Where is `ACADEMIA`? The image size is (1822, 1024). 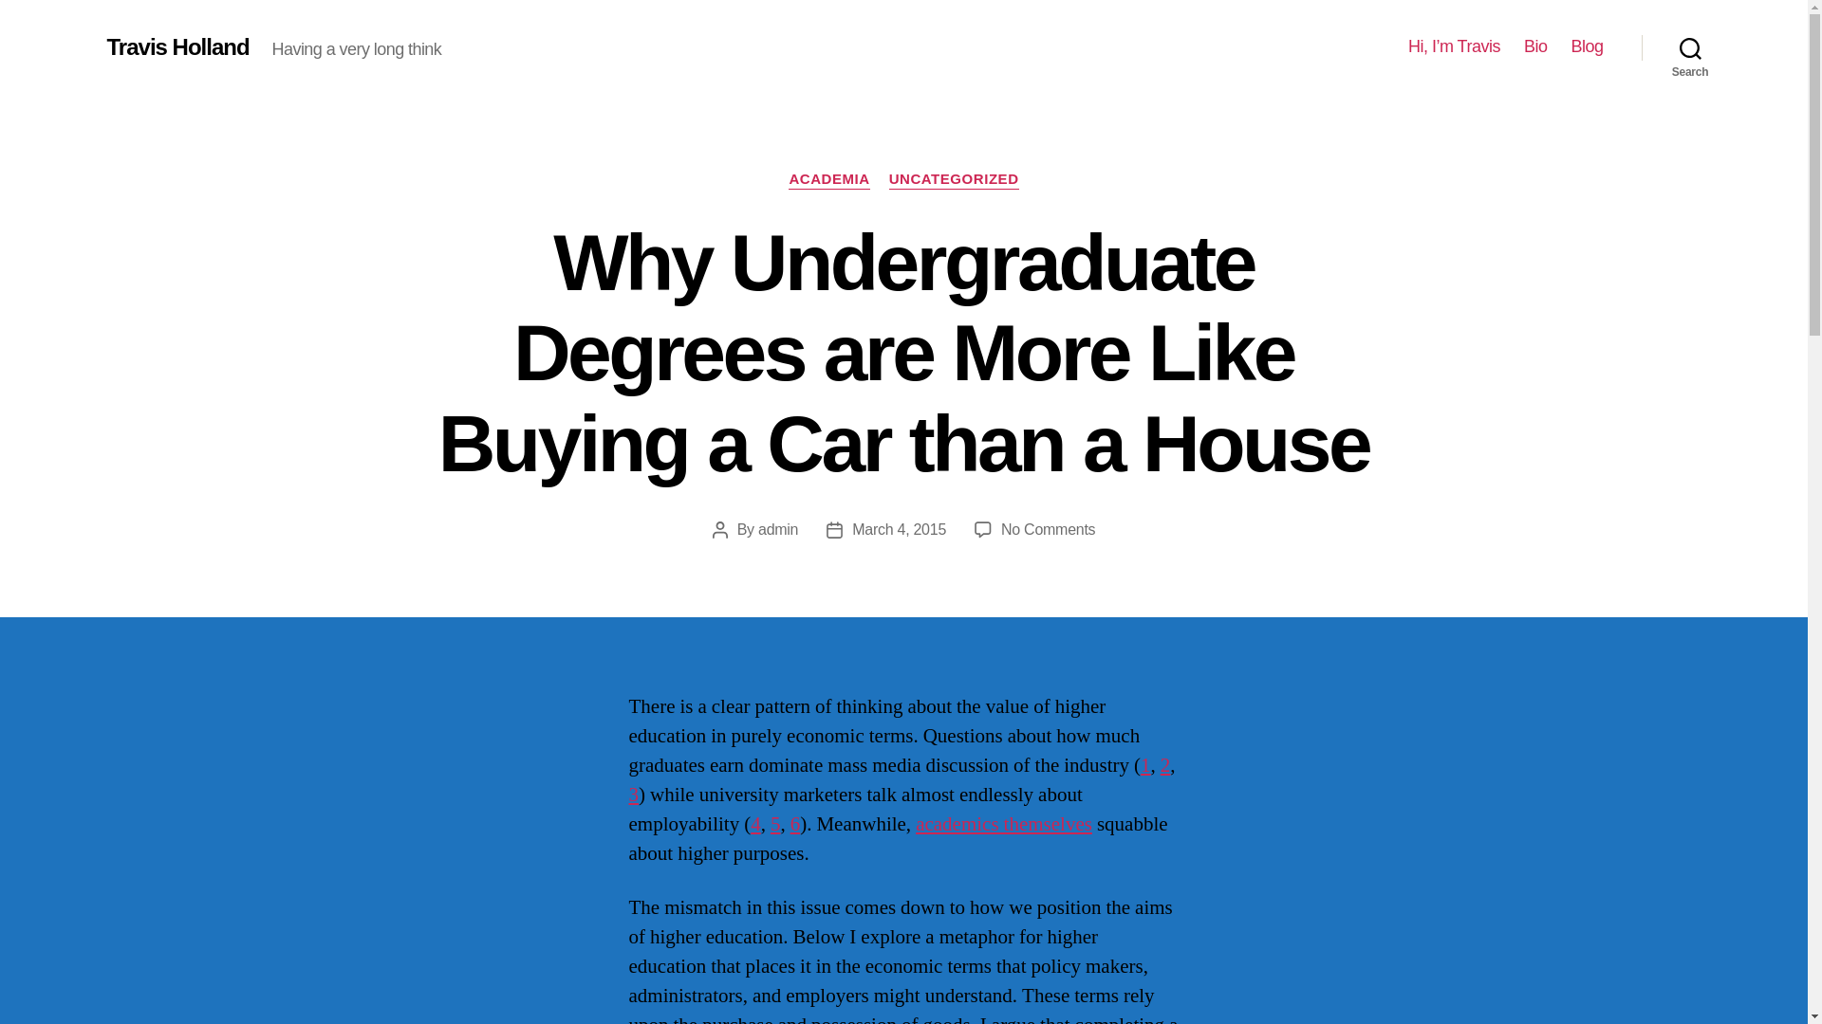 ACADEMIA is located at coordinates (828, 180).